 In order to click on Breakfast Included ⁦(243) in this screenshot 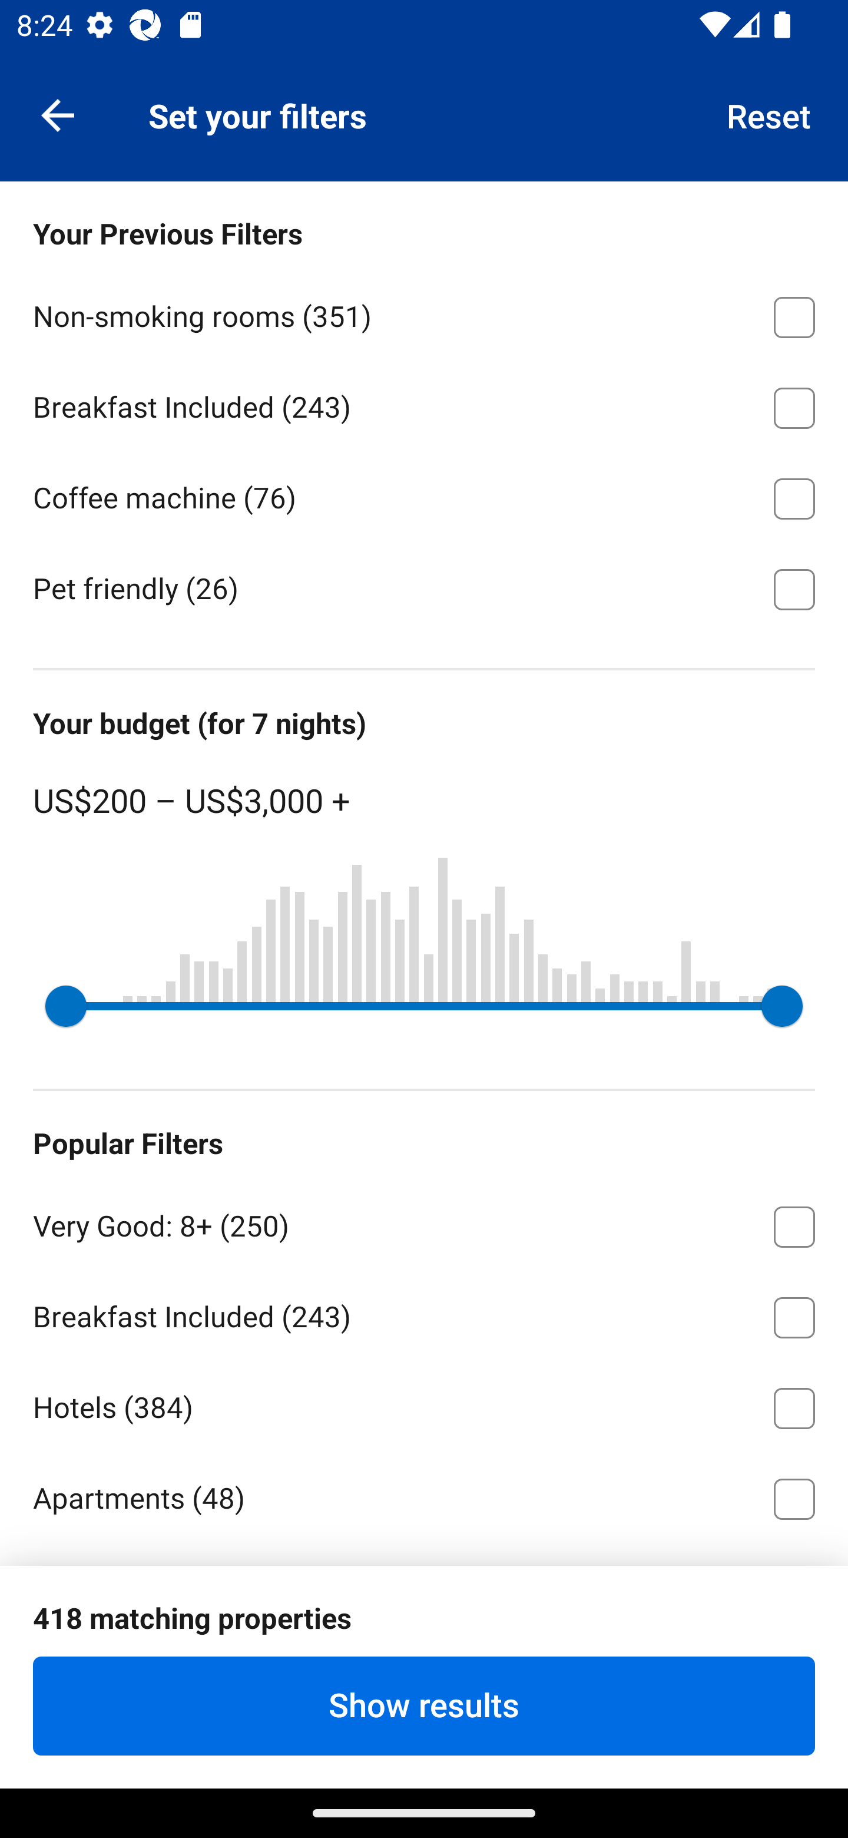, I will do `click(424, 1313)`.